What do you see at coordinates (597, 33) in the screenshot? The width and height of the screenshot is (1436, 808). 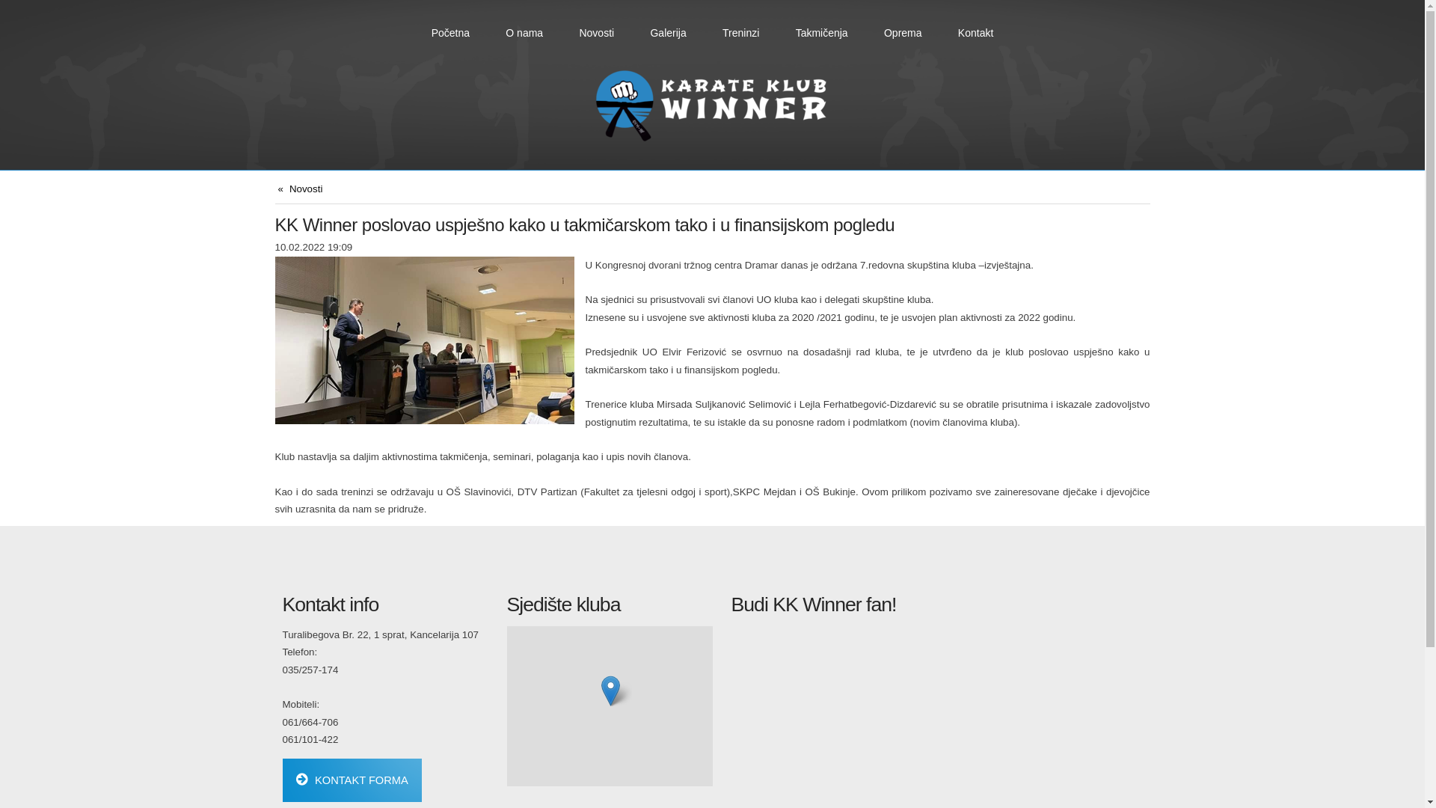 I see `Novosti` at bounding box center [597, 33].